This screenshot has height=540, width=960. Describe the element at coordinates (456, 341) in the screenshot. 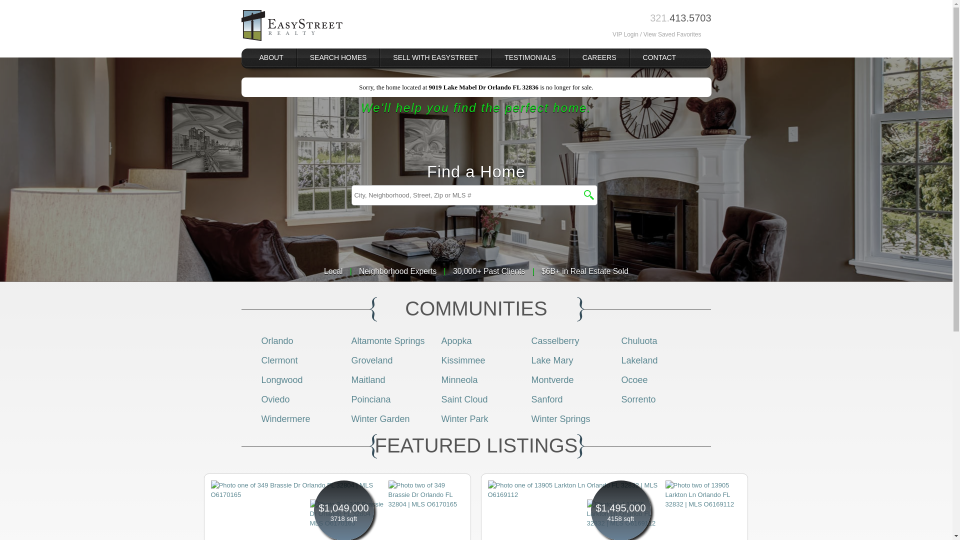

I see `Apopka` at that location.